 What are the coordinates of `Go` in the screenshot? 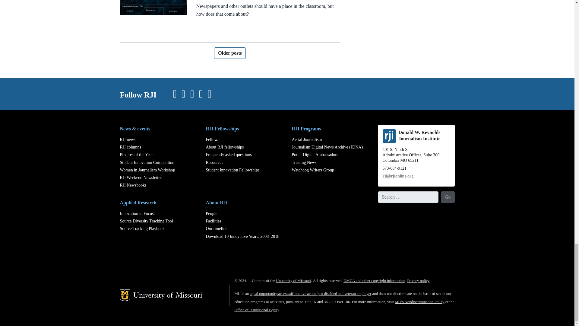 It's located at (448, 197).